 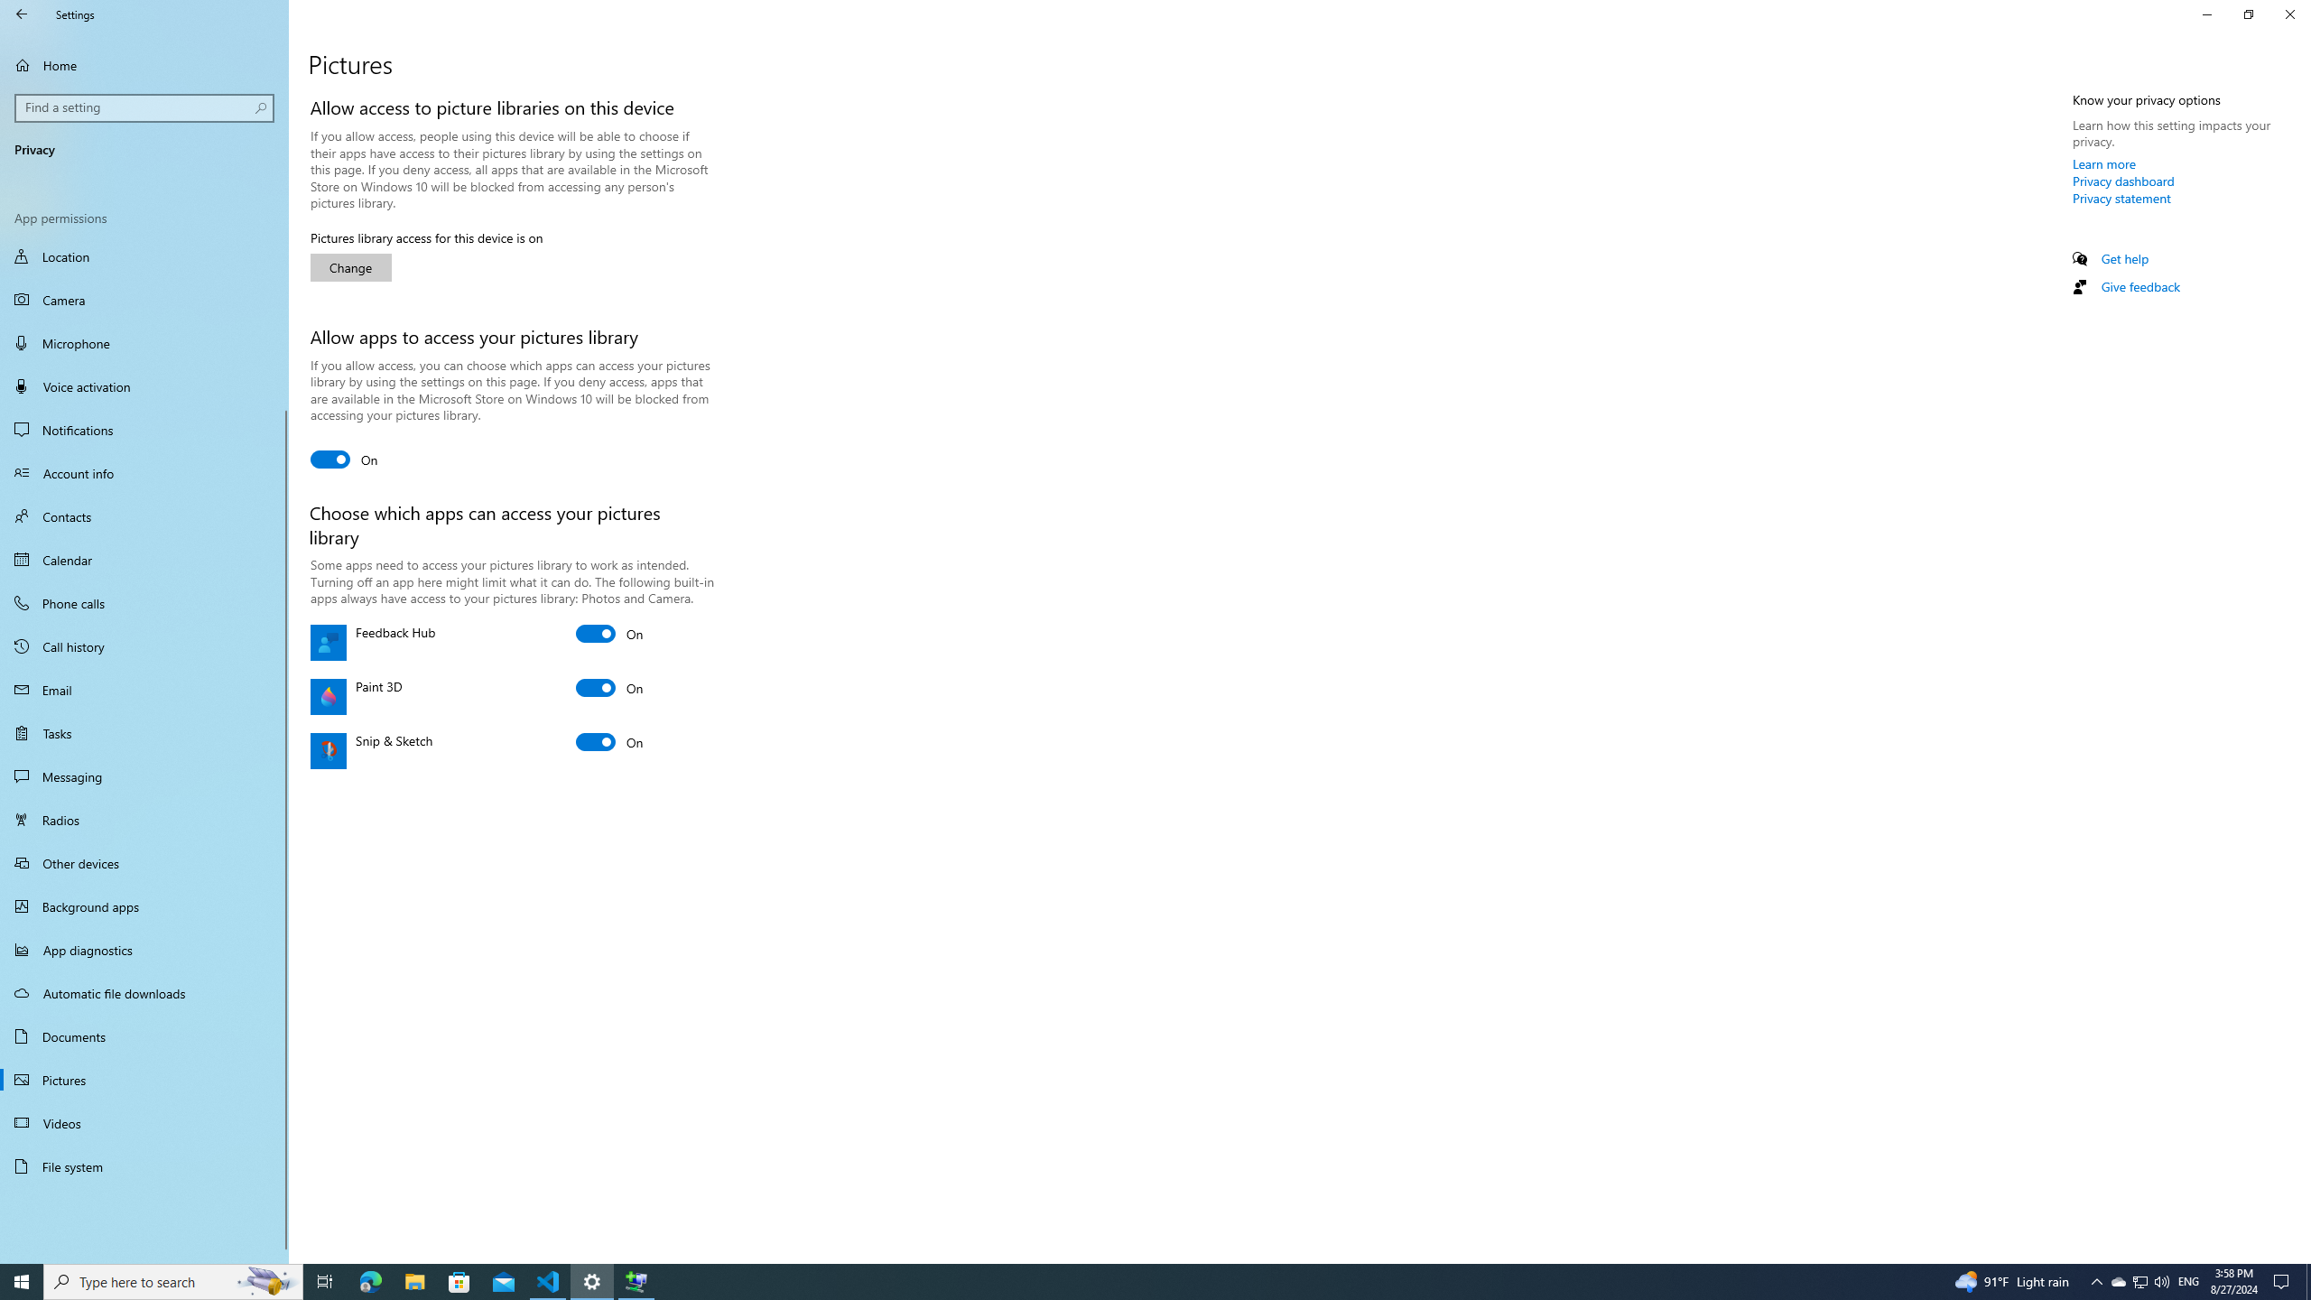 I want to click on Tasks, so click(x=144, y=733).